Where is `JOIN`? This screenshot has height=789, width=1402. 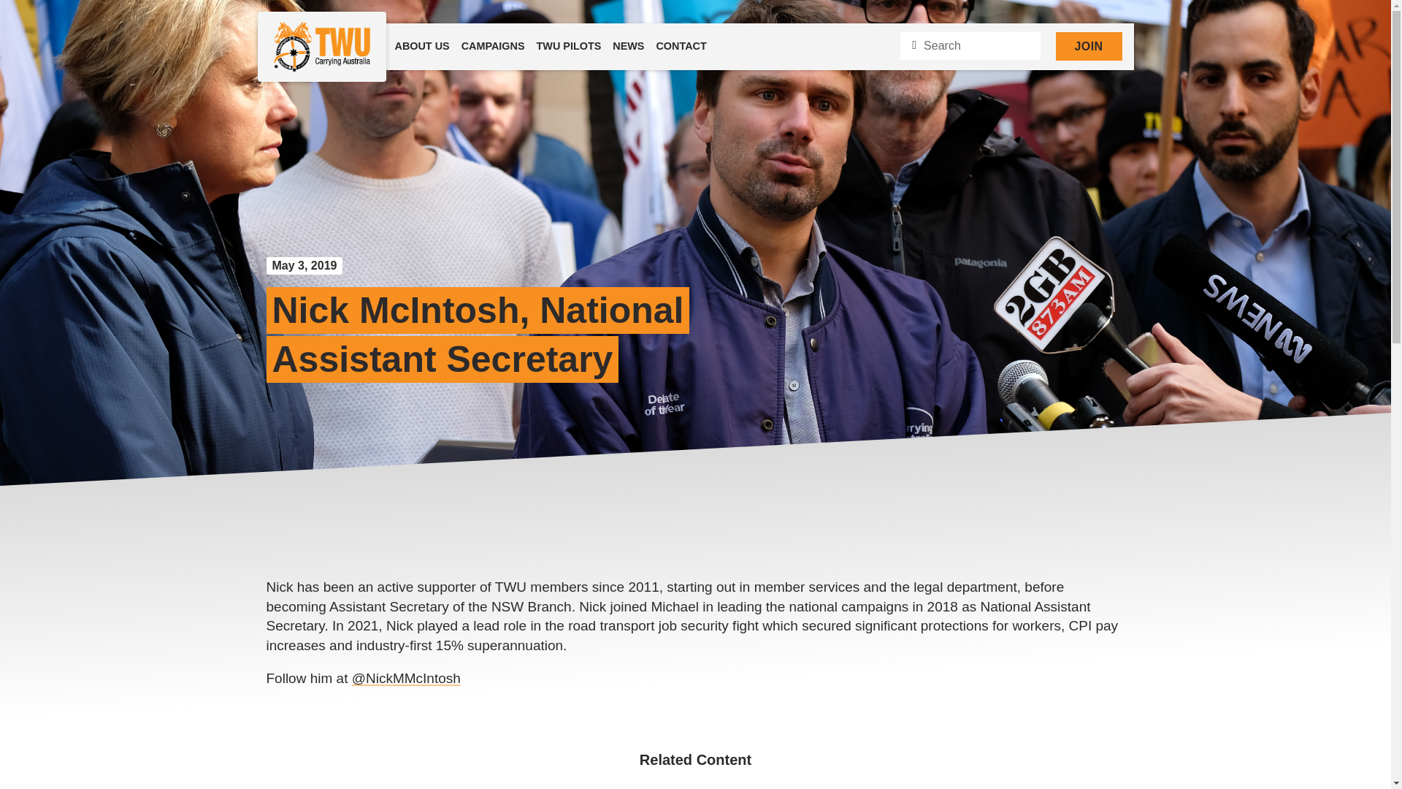
JOIN is located at coordinates (1089, 47).